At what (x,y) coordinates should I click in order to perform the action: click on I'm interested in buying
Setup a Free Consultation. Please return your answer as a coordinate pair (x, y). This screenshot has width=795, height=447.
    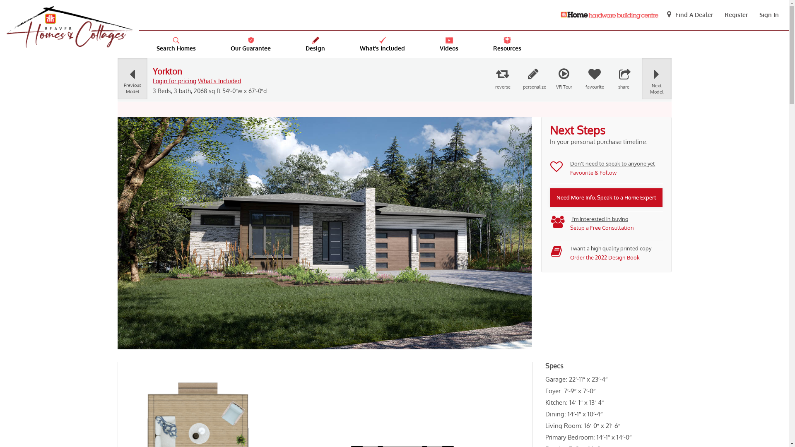
    Looking at the image, I should click on (589, 224).